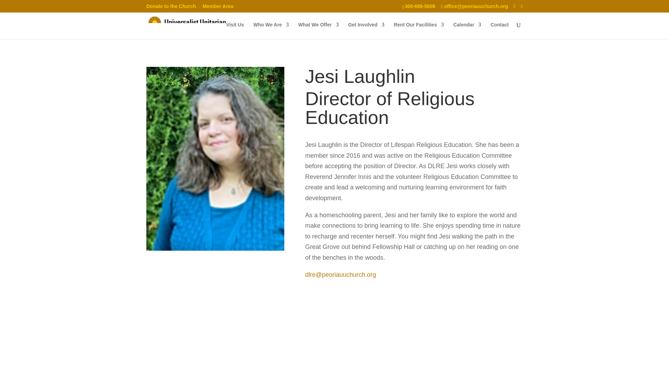 The height and width of the screenshot is (376, 669). What do you see at coordinates (467, 31) in the screenshot?
I see `Calendar` at bounding box center [467, 31].